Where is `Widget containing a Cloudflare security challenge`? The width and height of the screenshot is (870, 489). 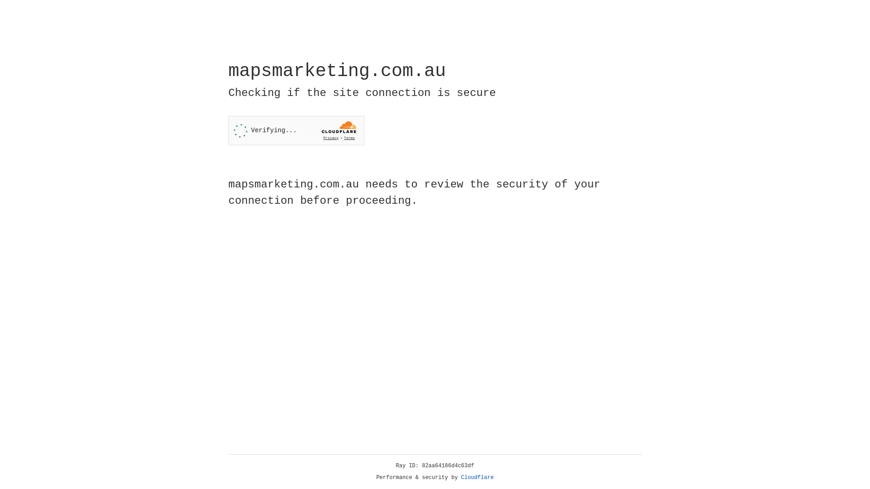
Widget containing a Cloudflare security challenge is located at coordinates (296, 130).